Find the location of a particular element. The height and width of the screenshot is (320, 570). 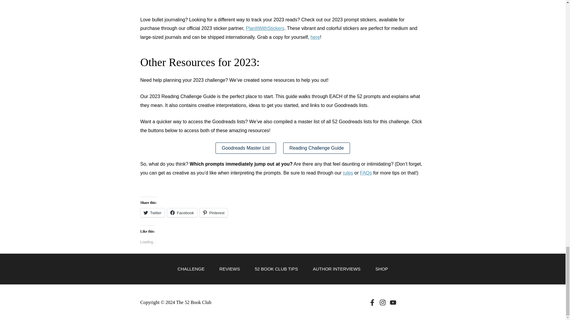

Click to share on Pinterest is located at coordinates (213, 213).